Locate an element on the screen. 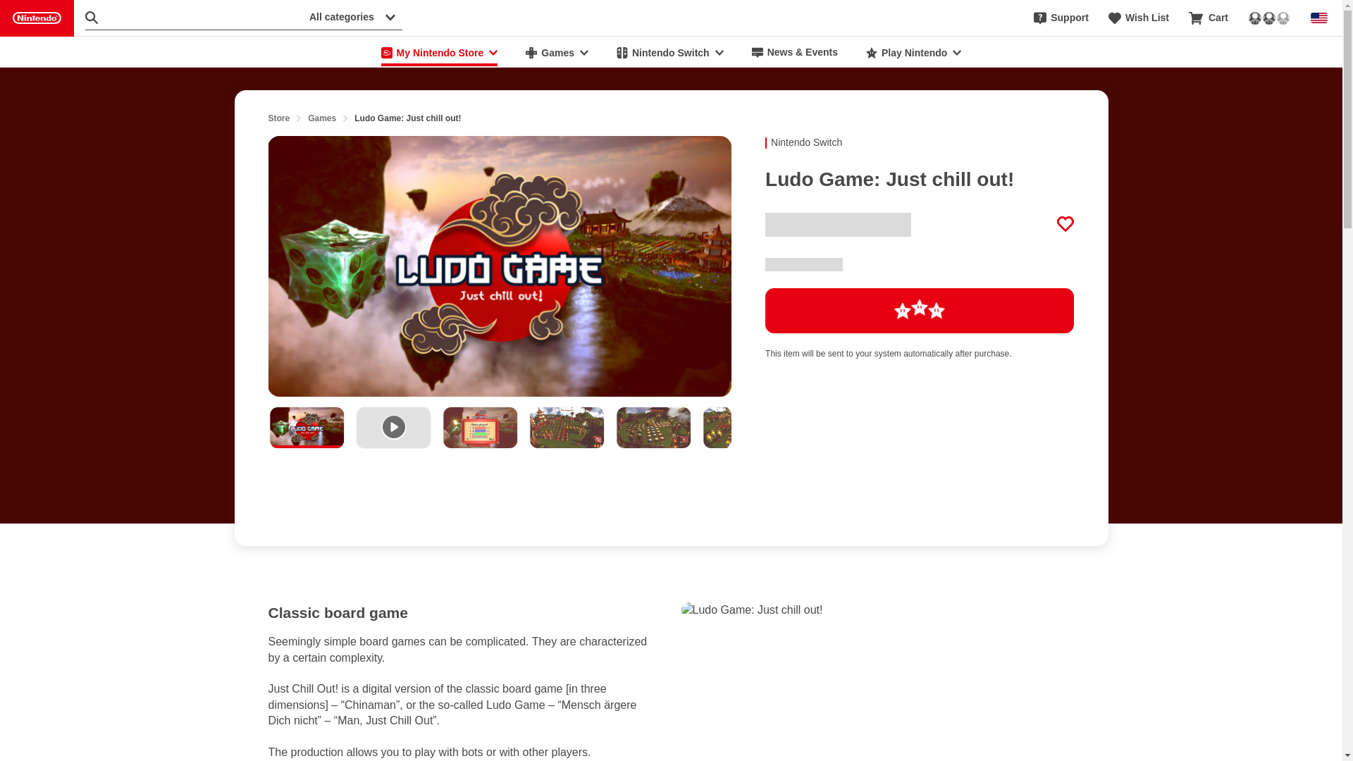  Add to Wish List is located at coordinates (1065, 224).